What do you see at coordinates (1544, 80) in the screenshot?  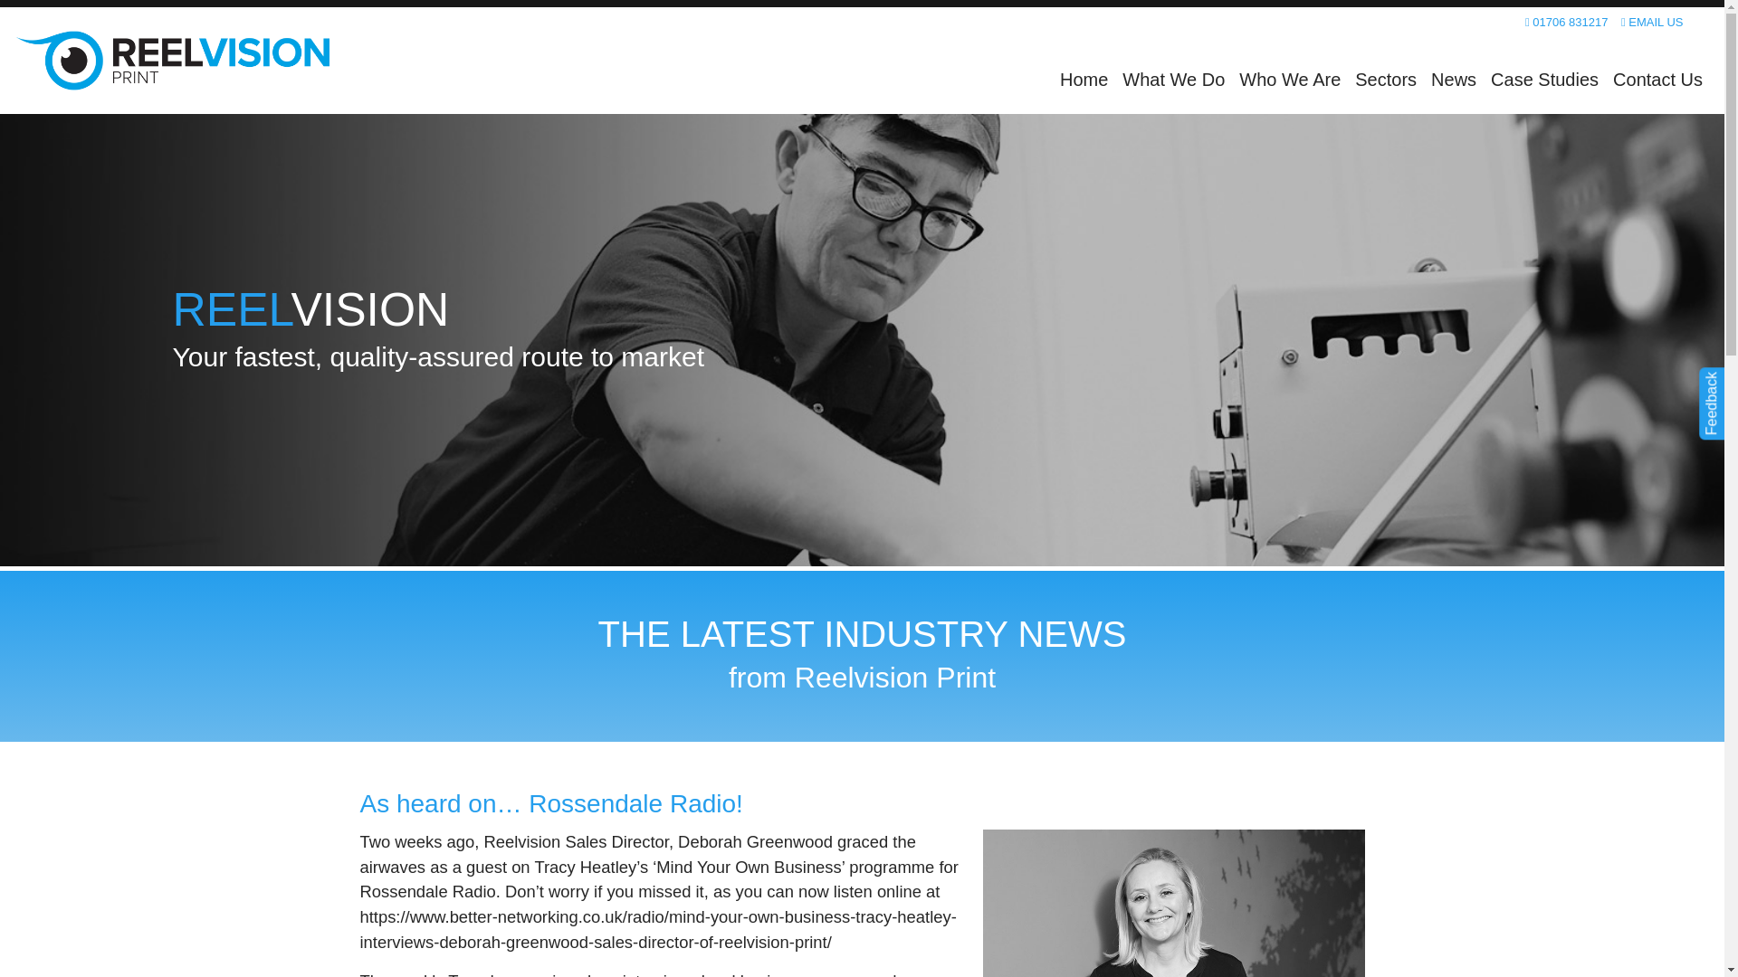 I see `Case Studies` at bounding box center [1544, 80].